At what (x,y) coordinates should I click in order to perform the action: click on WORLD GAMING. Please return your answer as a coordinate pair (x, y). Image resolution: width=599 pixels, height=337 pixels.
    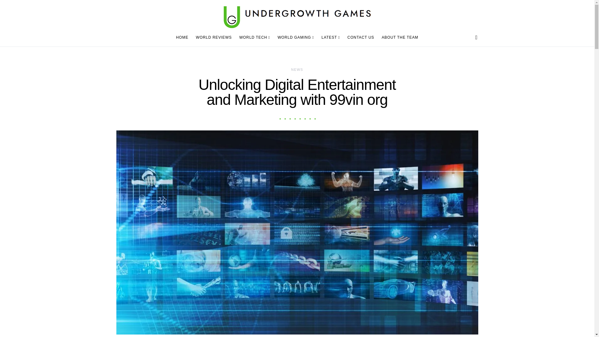
    Looking at the image, I should click on (296, 37).